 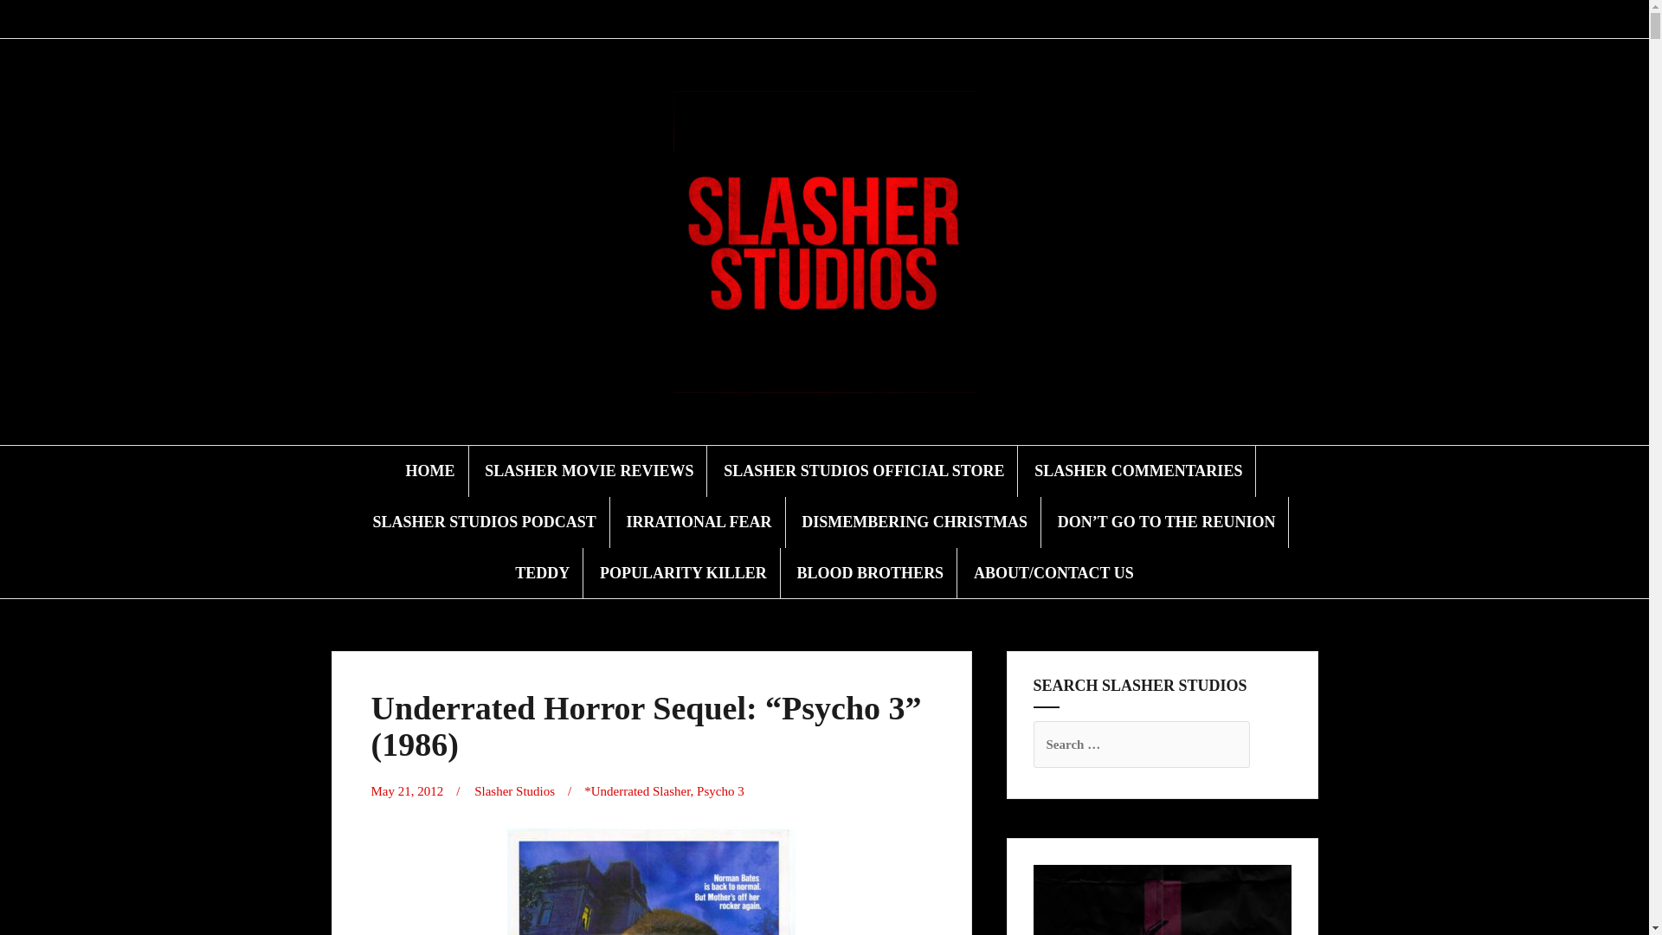 What do you see at coordinates (485, 521) in the screenshot?
I see `SLASHER STUDIOS PODCAST` at bounding box center [485, 521].